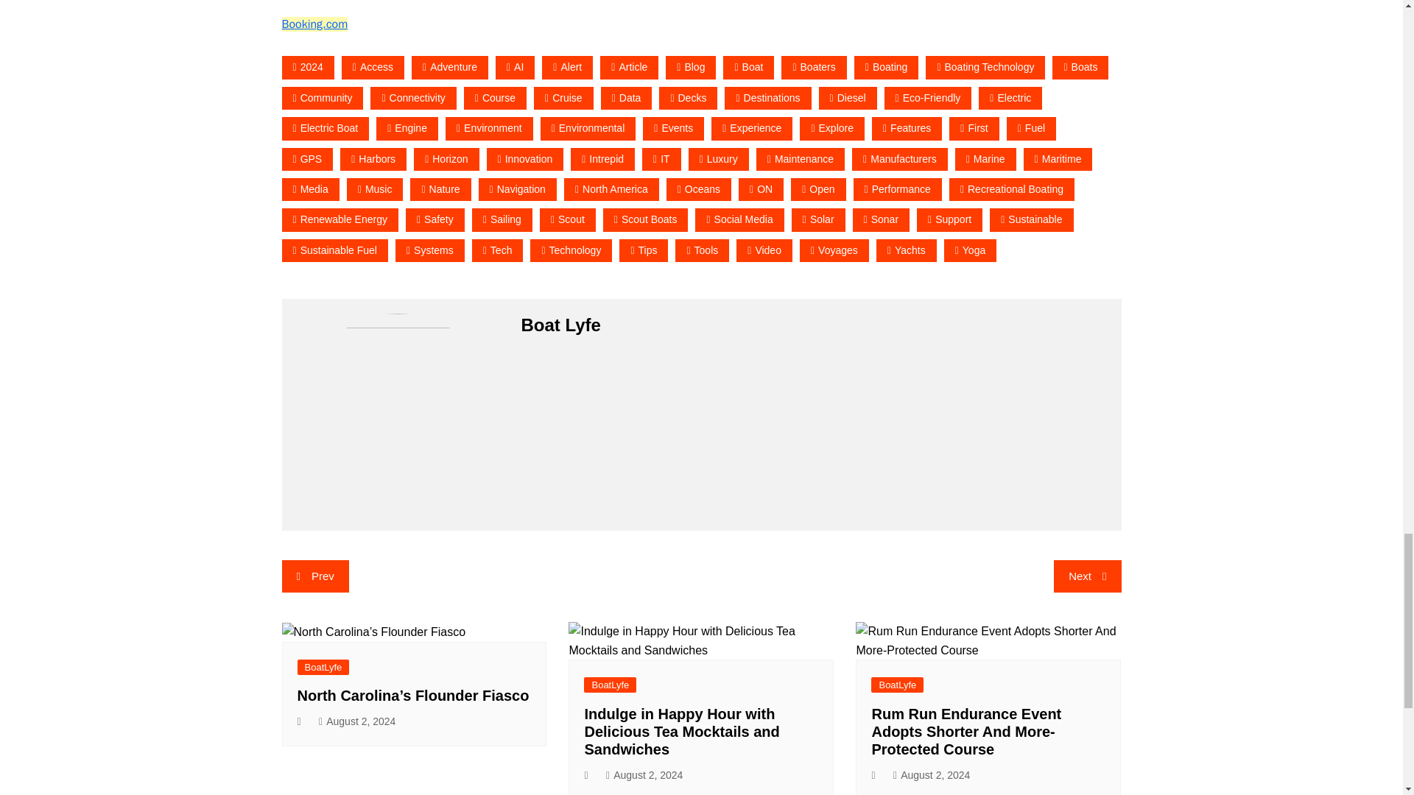  Describe the element at coordinates (412, 98) in the screenshot. I see `Connectivity` at that location.